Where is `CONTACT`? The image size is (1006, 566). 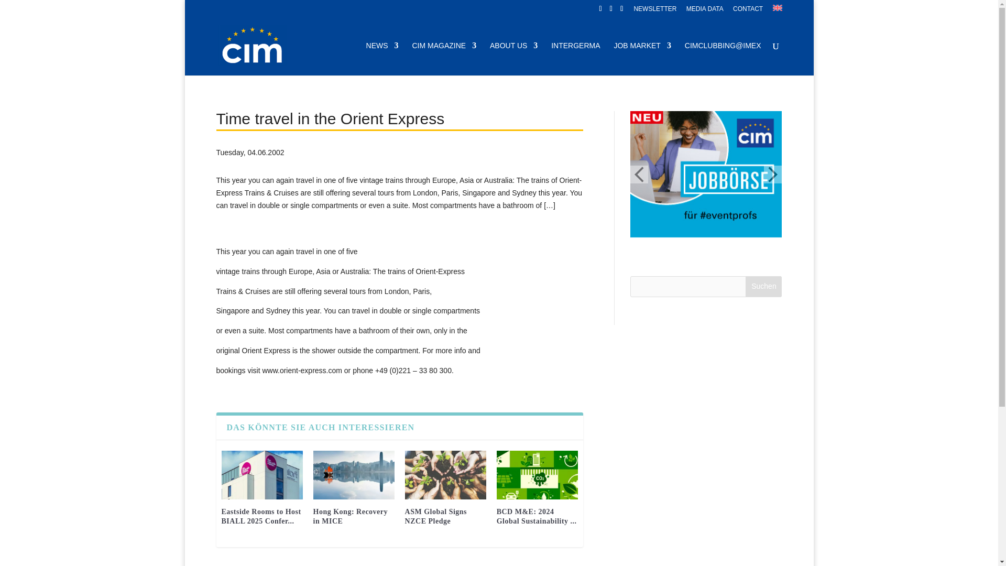 CONTACT is located at coordinates (748, 11).